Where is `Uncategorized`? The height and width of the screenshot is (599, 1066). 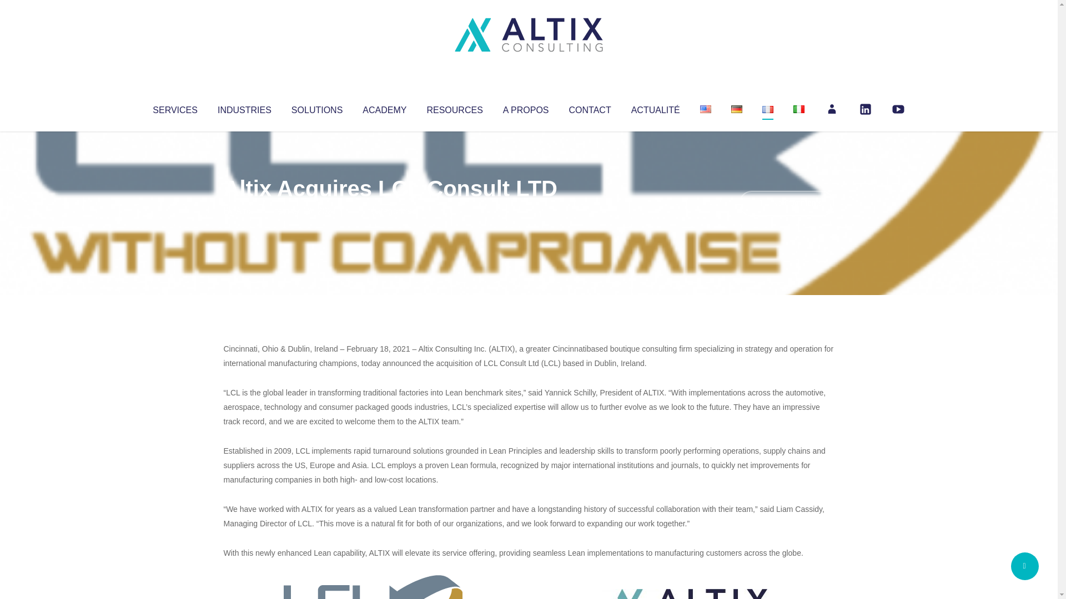 Uncategorized is located at coordinates (388, 211).